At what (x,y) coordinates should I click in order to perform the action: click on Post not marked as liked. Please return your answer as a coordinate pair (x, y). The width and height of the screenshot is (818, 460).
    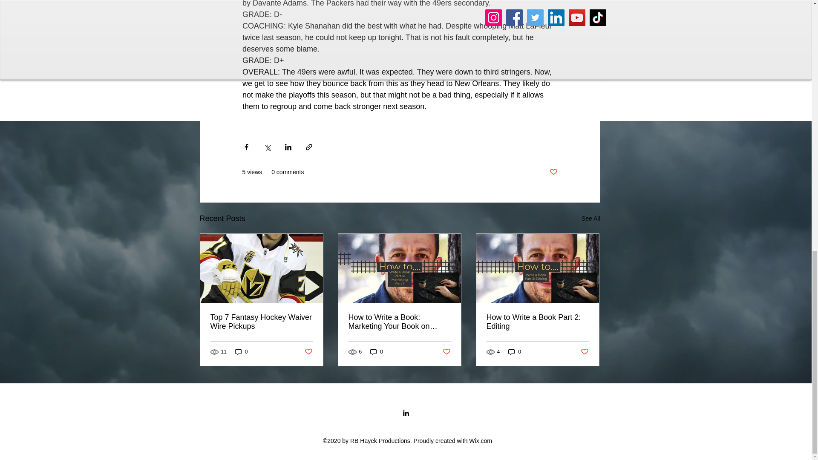
    Looking at the image, I should click on (308, 352).